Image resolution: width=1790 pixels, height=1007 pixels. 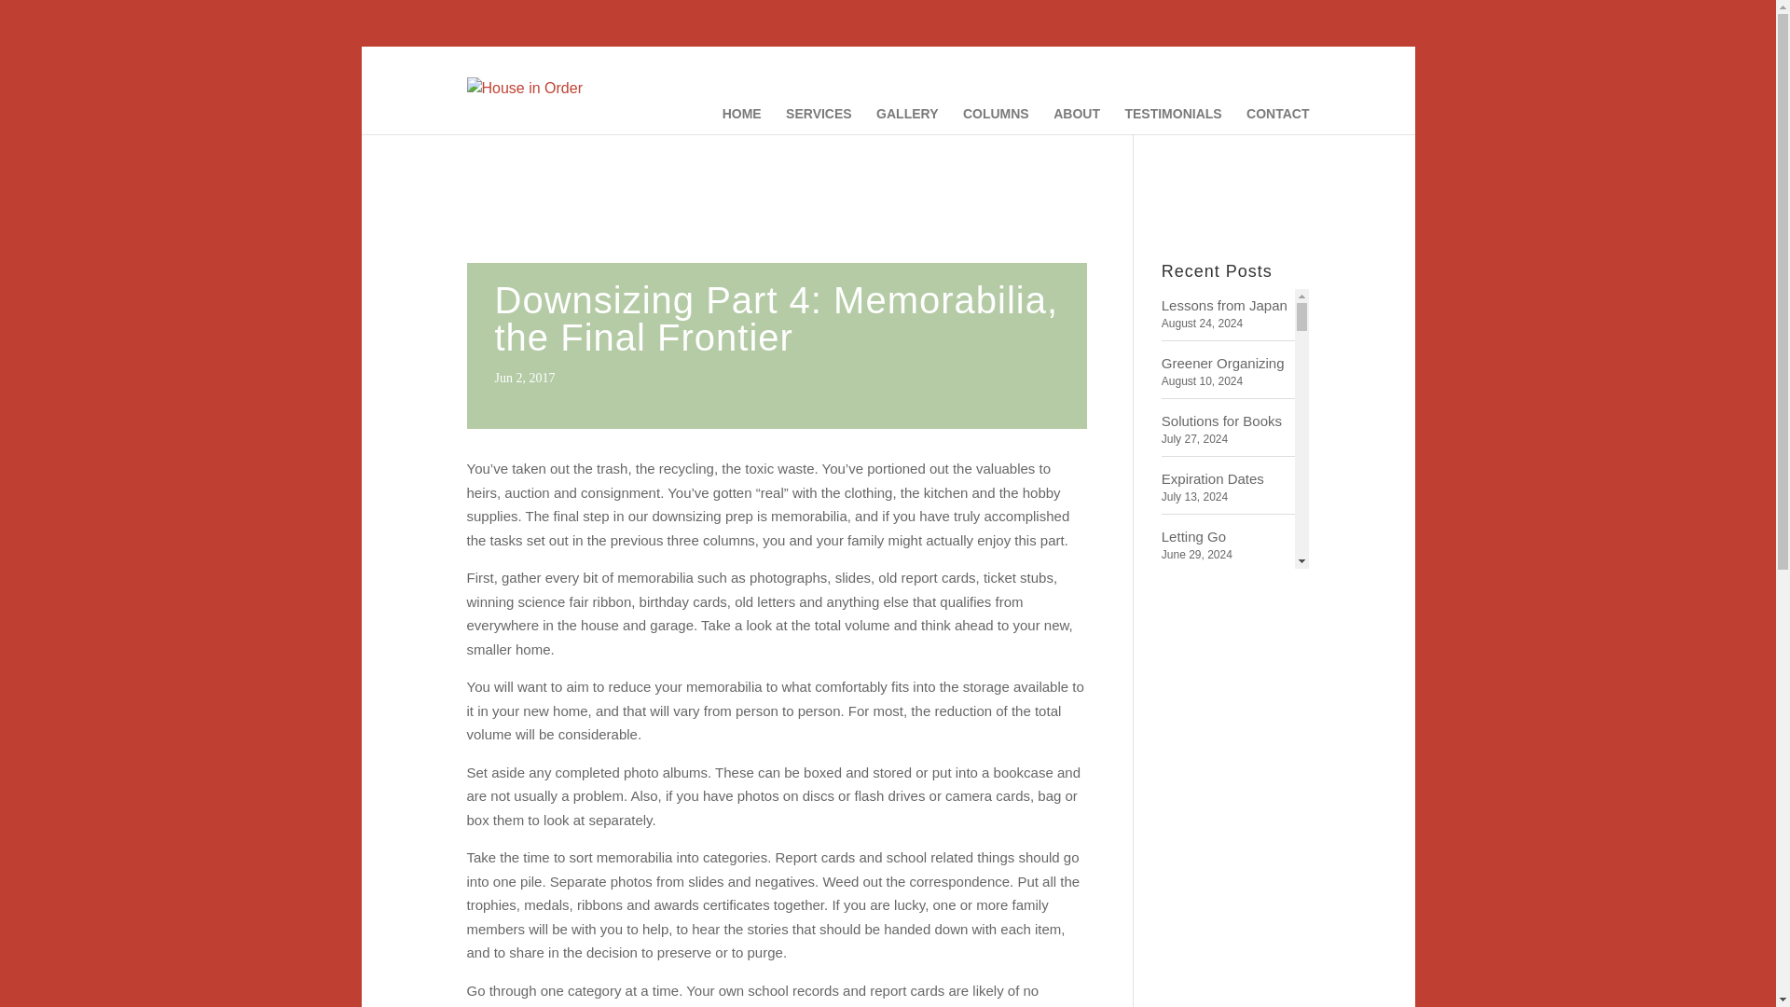 I want to click on Solutions for Books, so click(x=1229, y=420).